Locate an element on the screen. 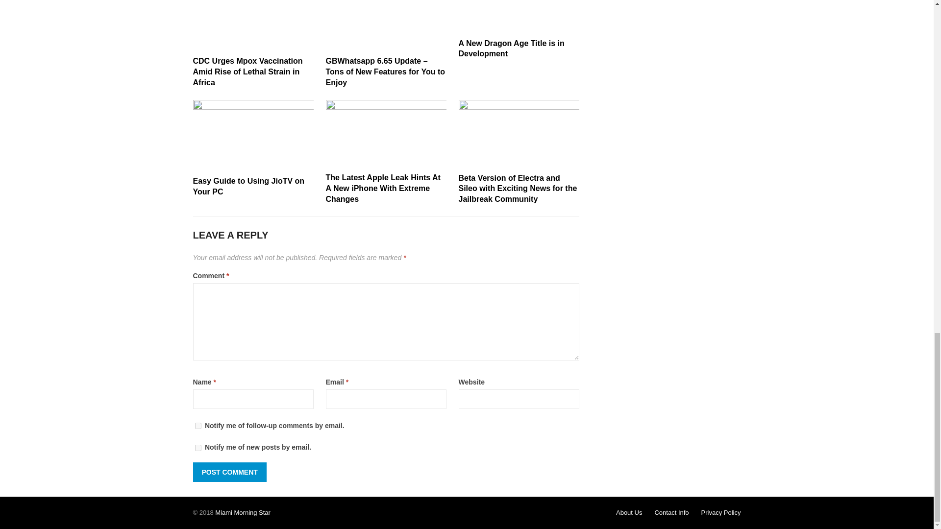 The width and height of the screenshot is (941, 529). subscribe is located at coordinates (198, 448).